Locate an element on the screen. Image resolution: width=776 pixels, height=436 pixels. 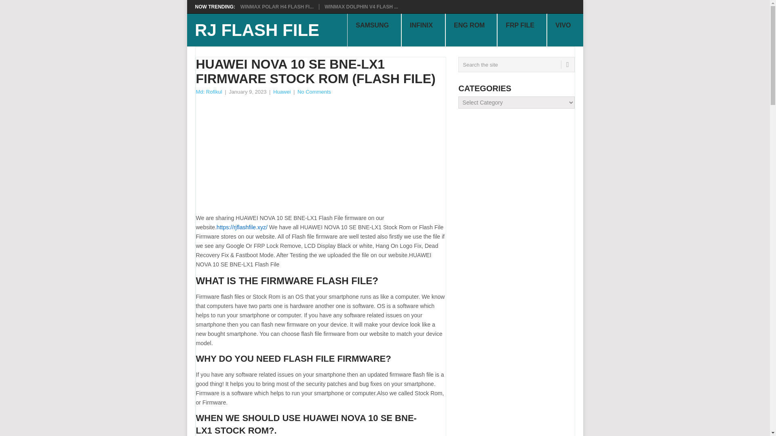
No Comments is located at coordinates (314, 92).